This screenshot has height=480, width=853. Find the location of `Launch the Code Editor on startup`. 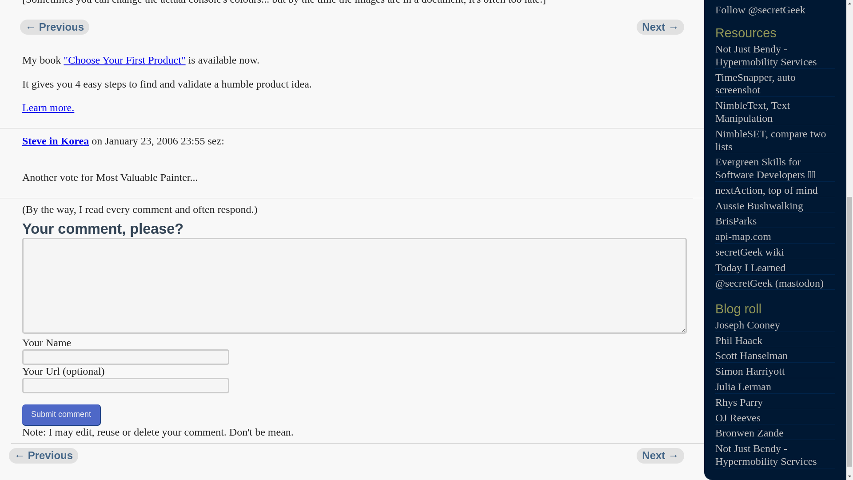

Launch the Code Editor on startup is located at coordinates (660, 27).